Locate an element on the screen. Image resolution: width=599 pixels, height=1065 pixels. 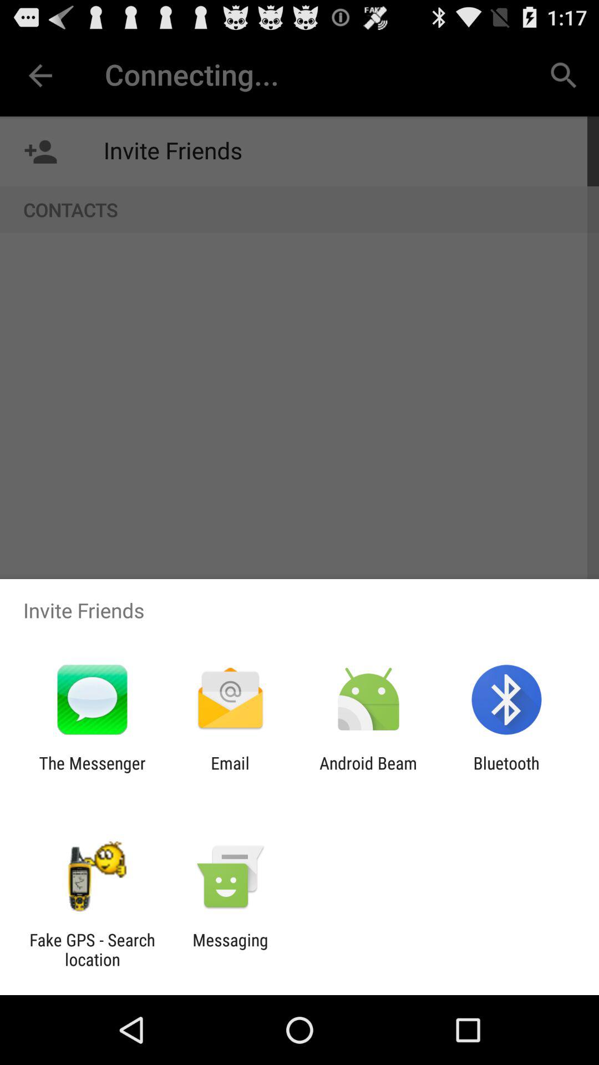
launch the item to the right of android beam item is located at coordinates (506, 773).